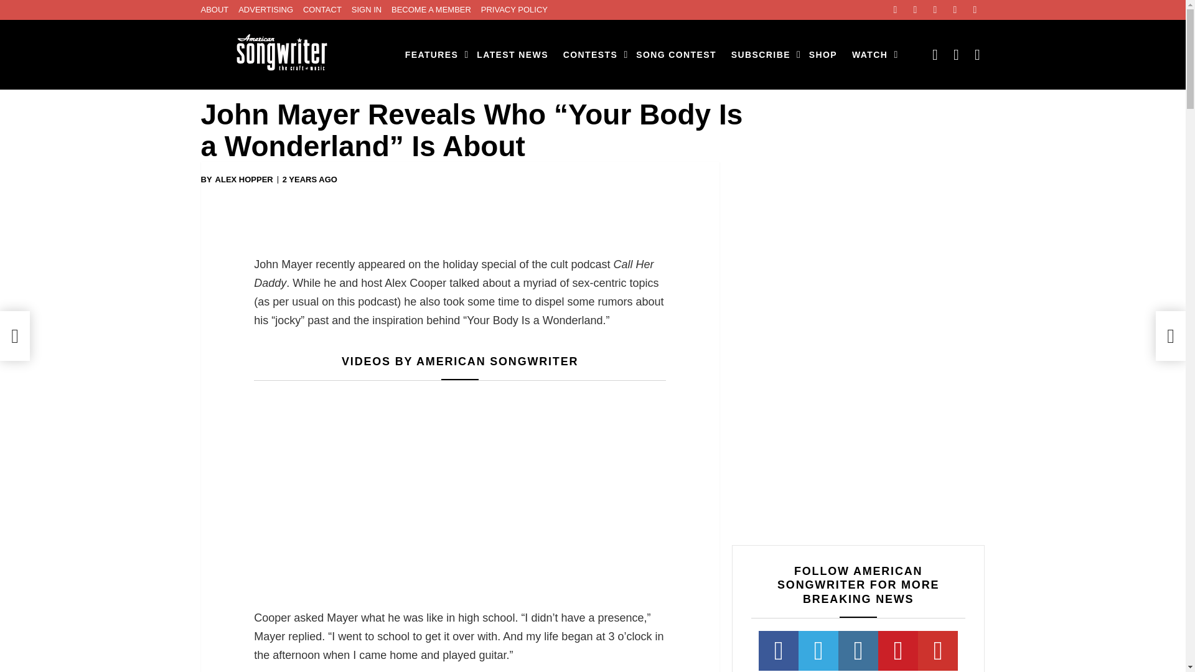 The image size is (1195, 672). I want to click on Twitter, so click(915, 10).